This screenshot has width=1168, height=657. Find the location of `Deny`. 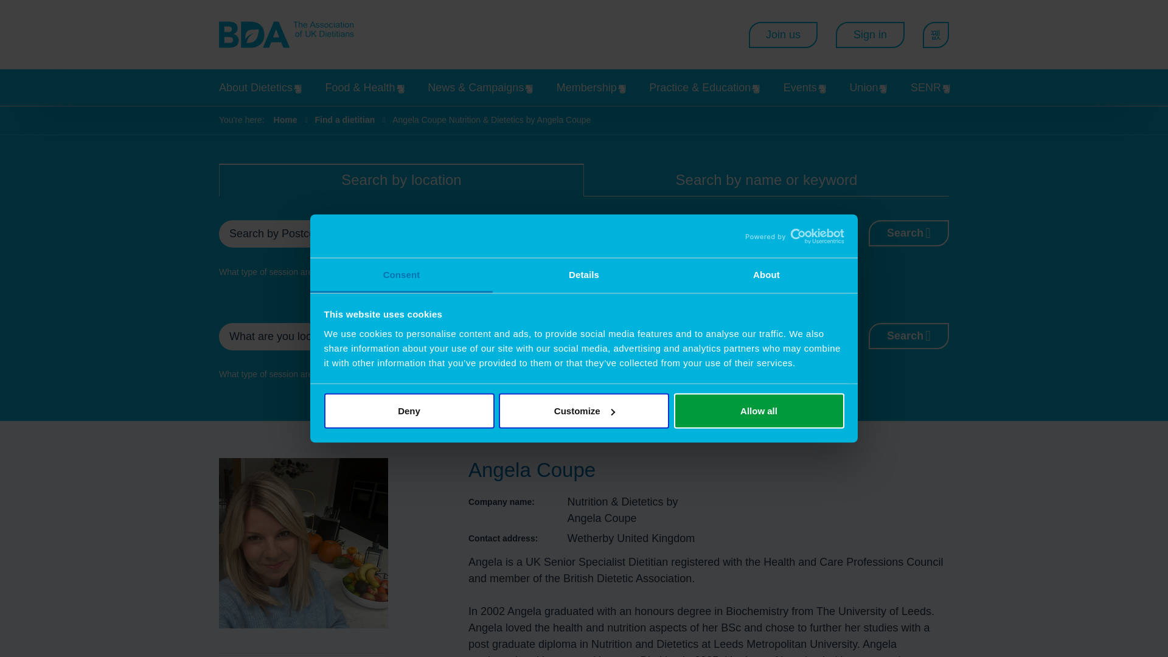

Deny is located at coordinates (409, 411).